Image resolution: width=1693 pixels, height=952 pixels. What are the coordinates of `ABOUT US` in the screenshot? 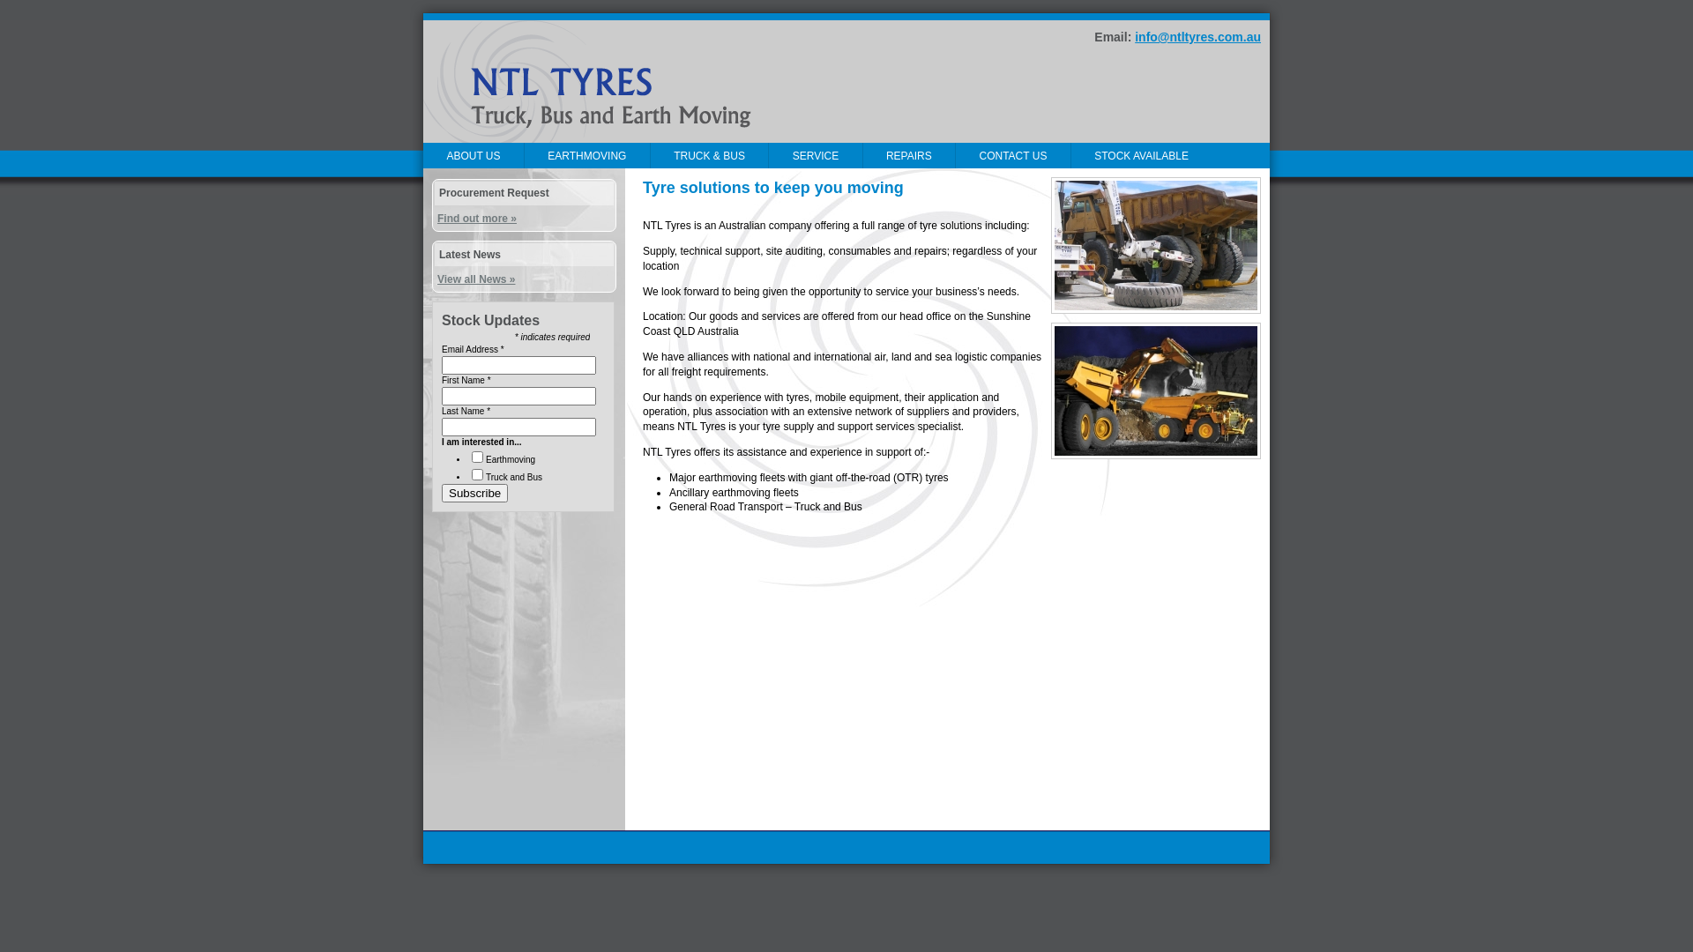 It's located at (474, 155).